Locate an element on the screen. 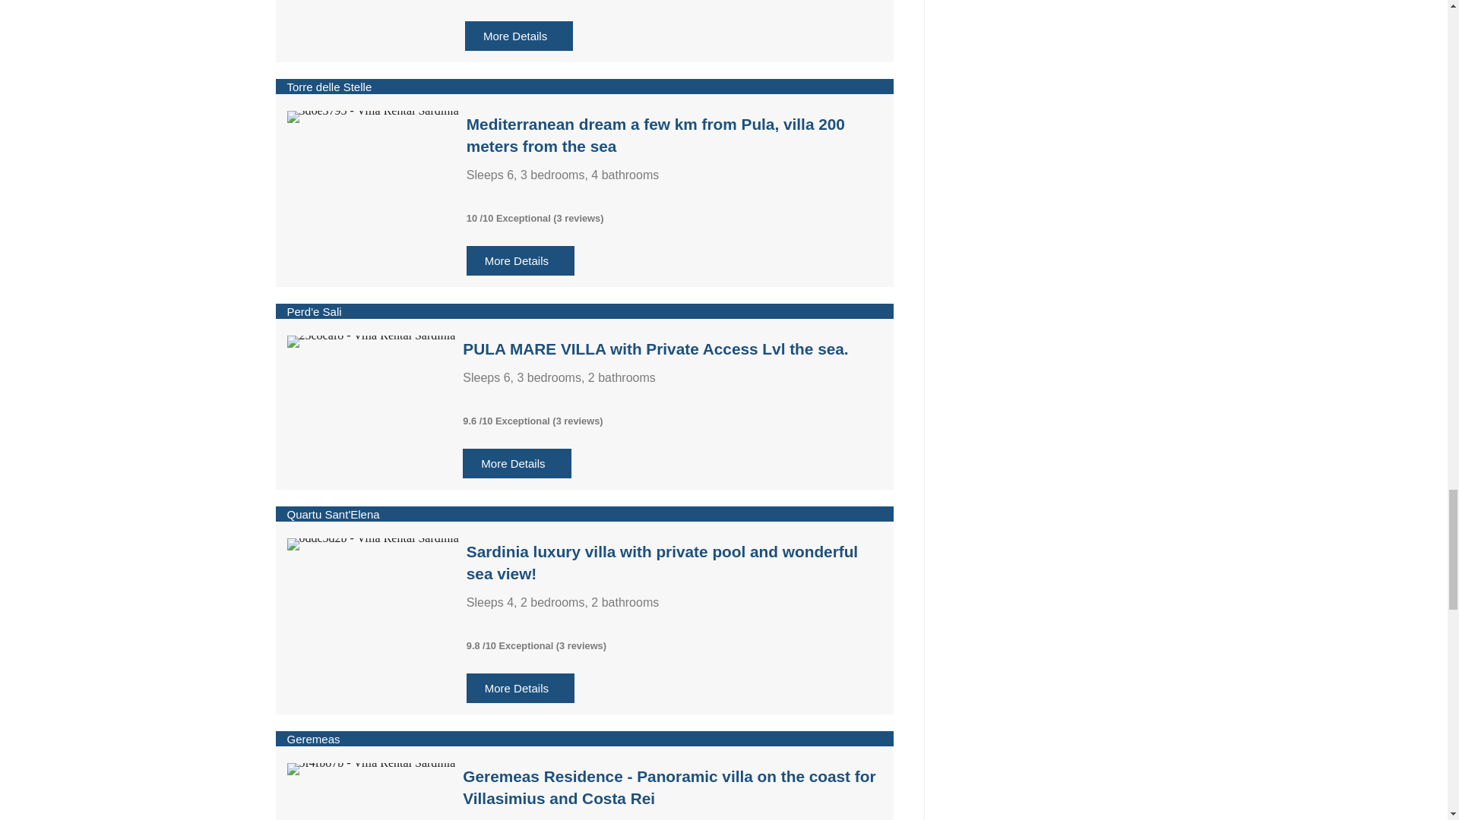  Villa Rental Cagliari - Villas Sardinia is located at coordinates (373, 544).